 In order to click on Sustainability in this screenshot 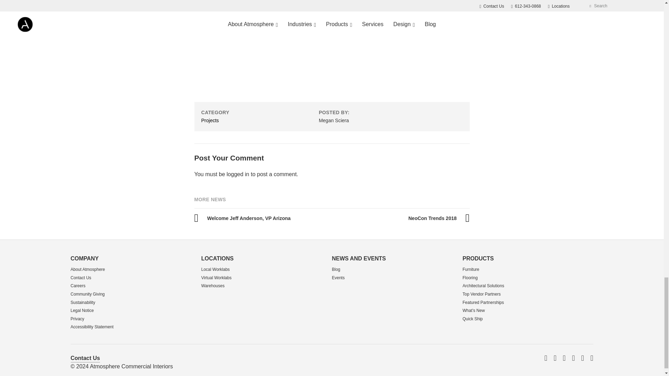, I will do `click(82, 302)`.